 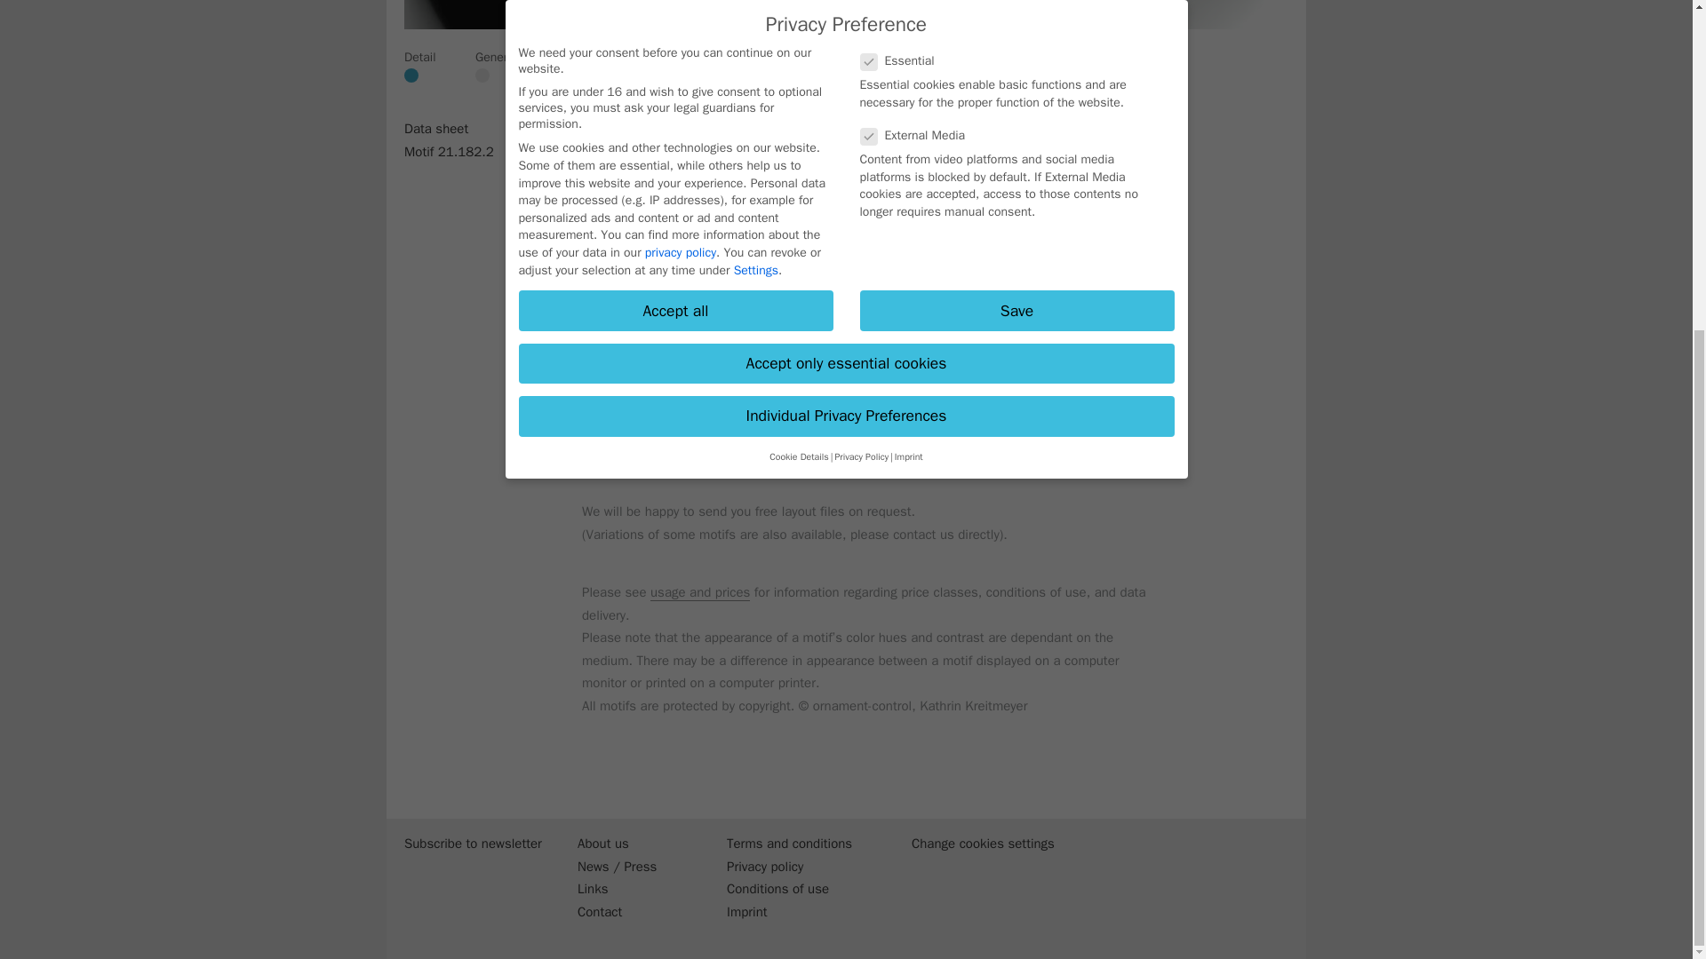 I want to click on Imprint, so click(x=797, y=913).